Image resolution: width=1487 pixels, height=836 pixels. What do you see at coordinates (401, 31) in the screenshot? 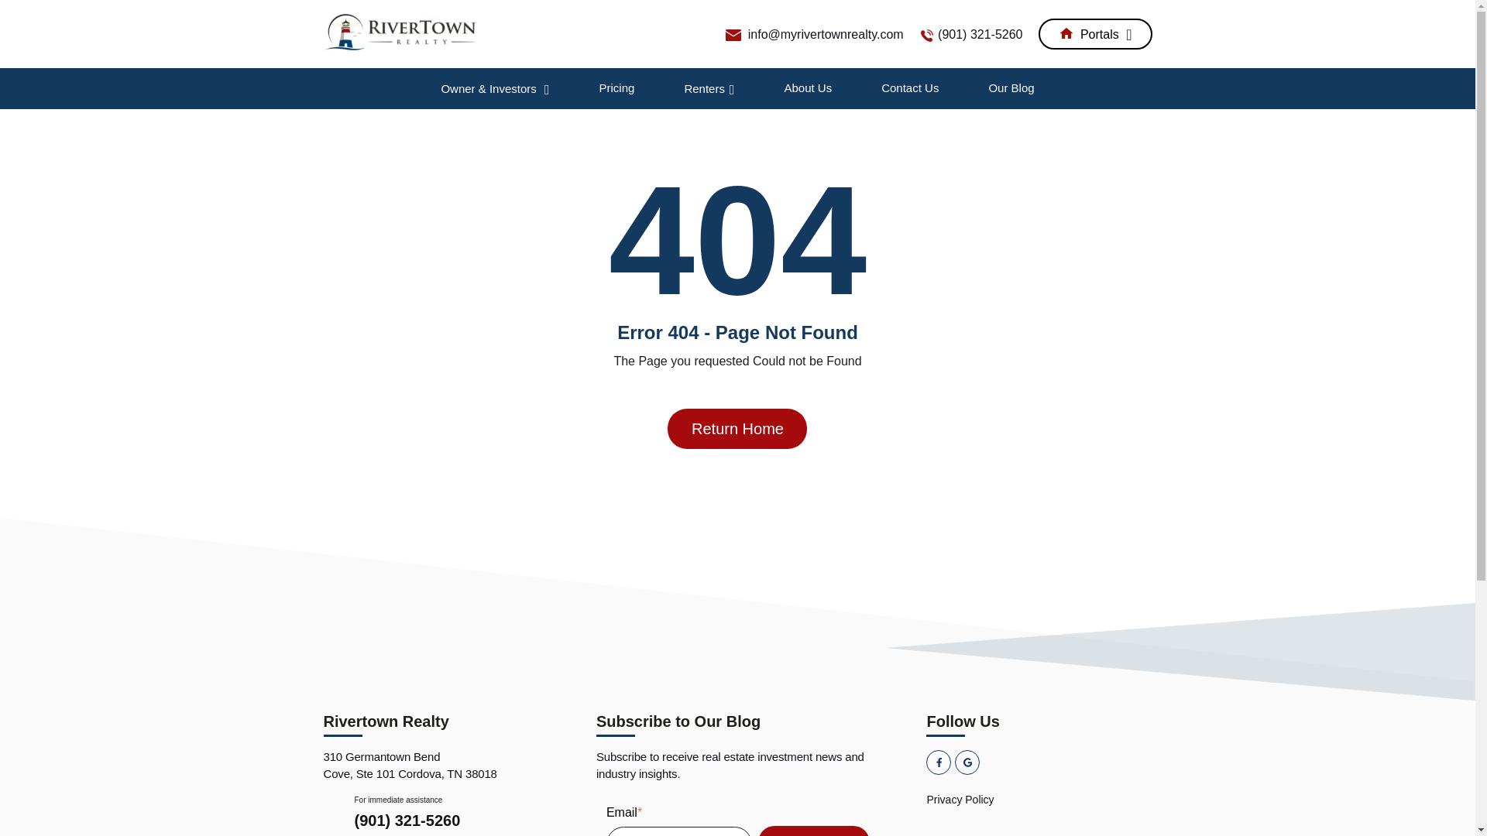
I see `rivertown-web-logo-01` at bounding box center [401, 31].